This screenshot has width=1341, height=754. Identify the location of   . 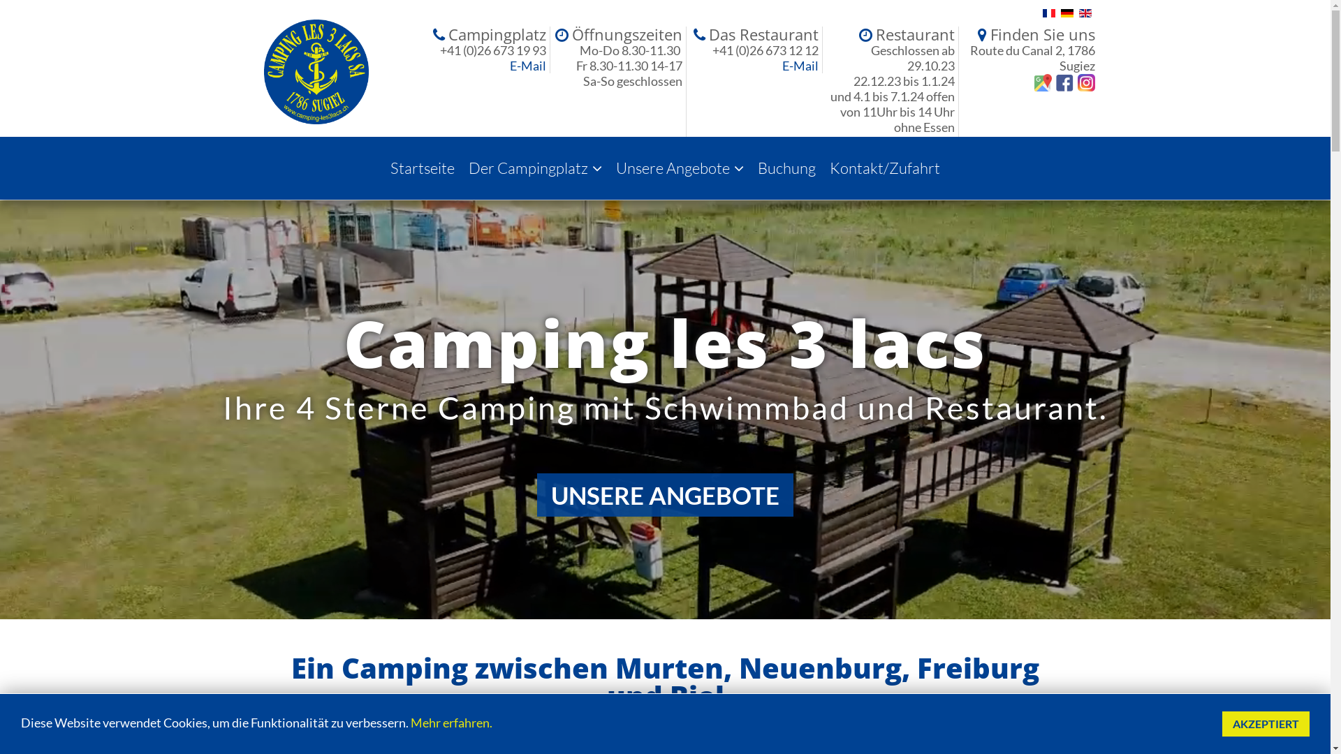
(1063, 81).